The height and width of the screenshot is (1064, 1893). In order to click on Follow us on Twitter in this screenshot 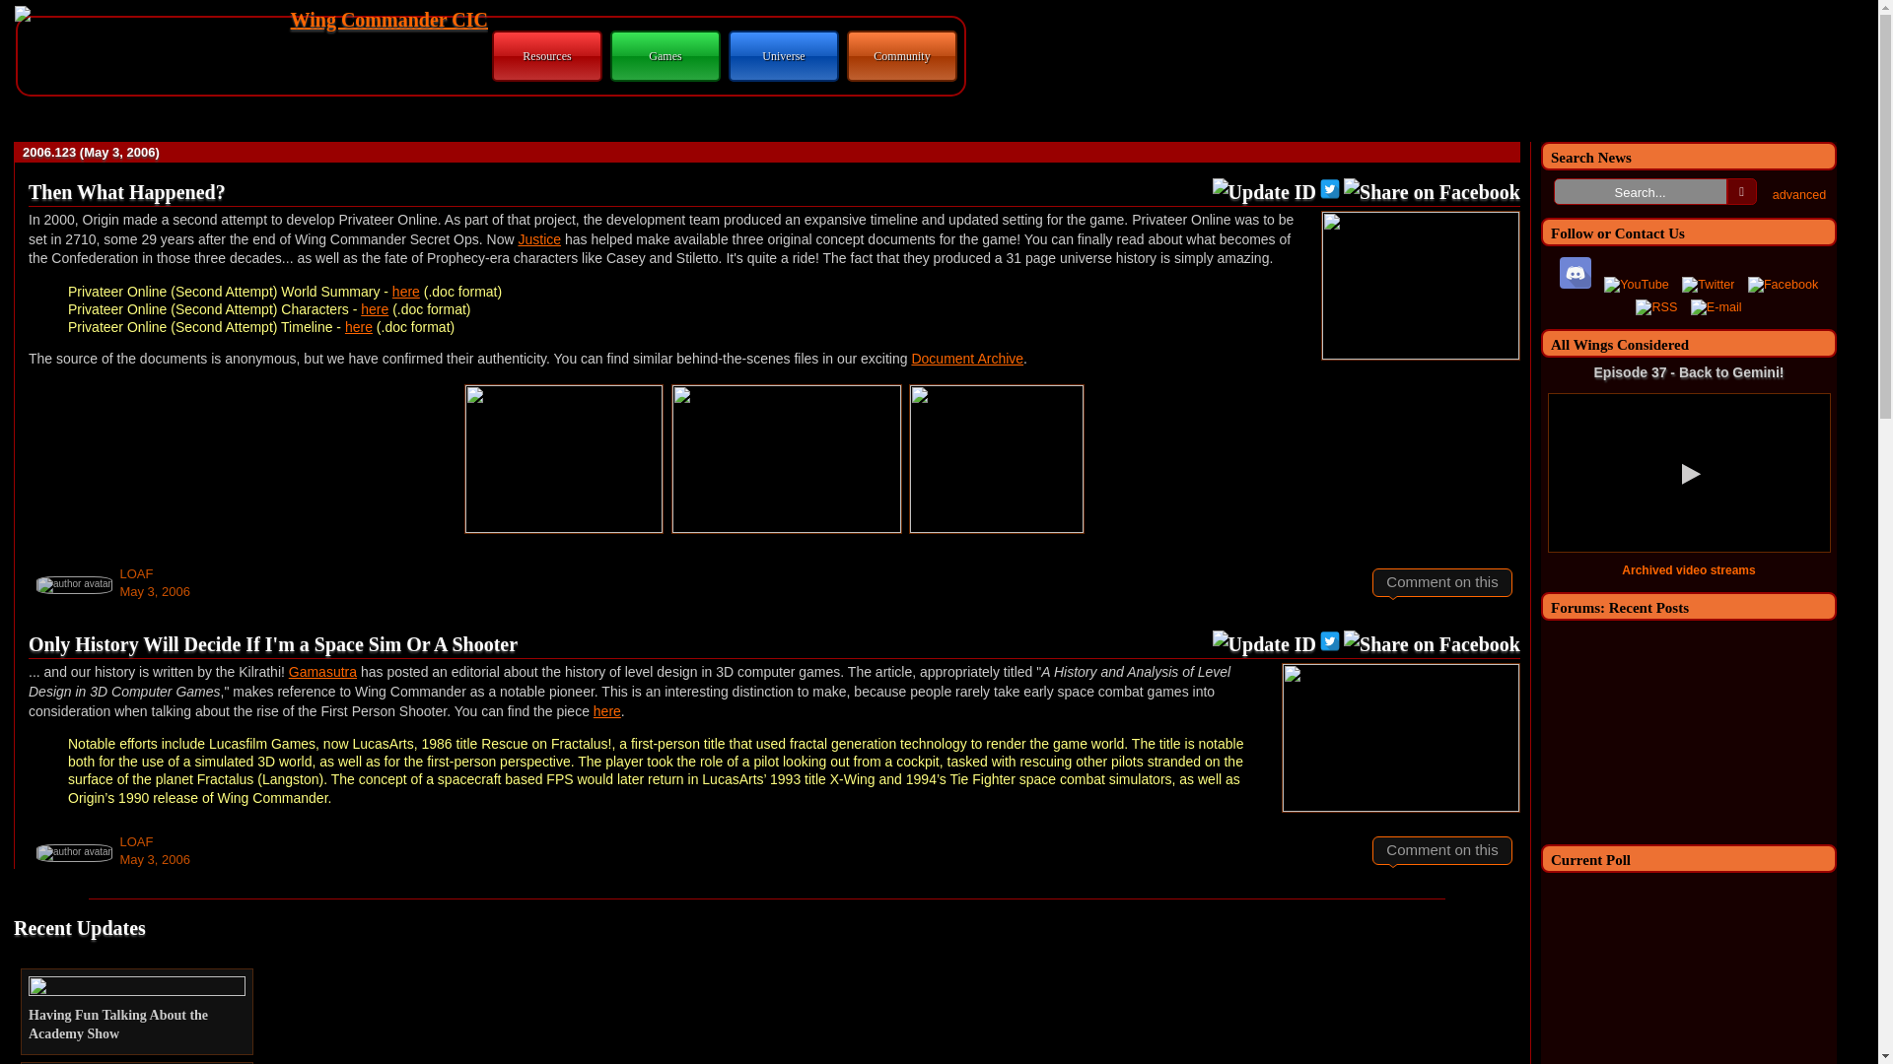, I will do `click(1708, 286)`.